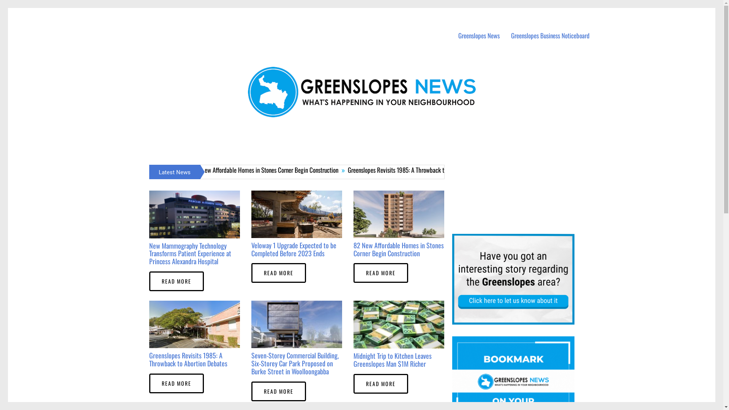 Image resolution: width=729 pixels, height=410 pixels. What do you see at coordinates (176, 281) in the screenshot?
I see `READ MORE` at bounding box center [176, 281].